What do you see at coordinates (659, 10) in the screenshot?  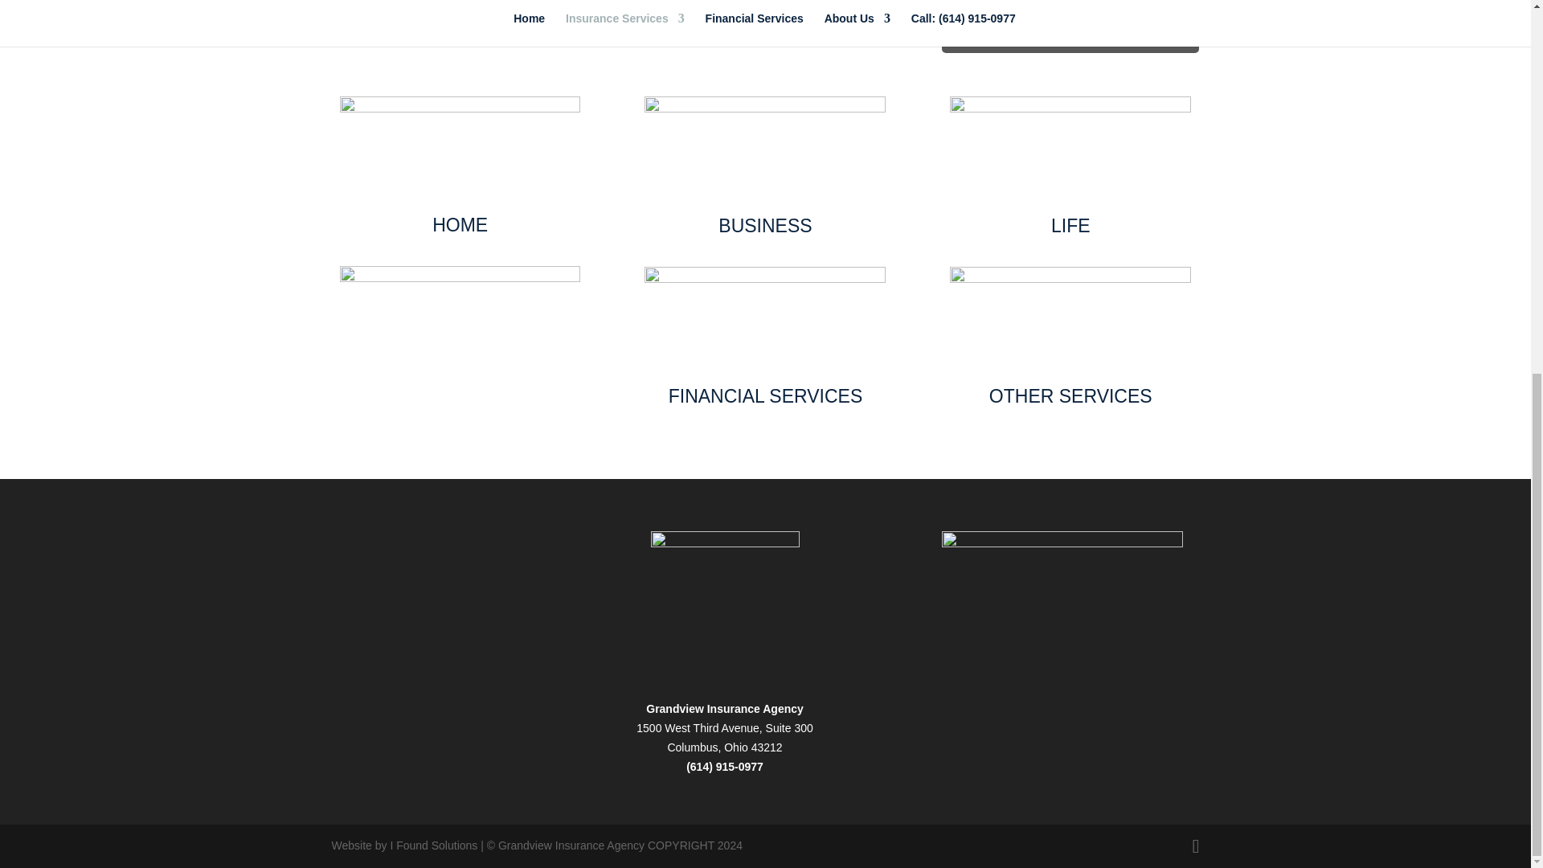 I see `Contact Us` at bounding box center [659, 10].